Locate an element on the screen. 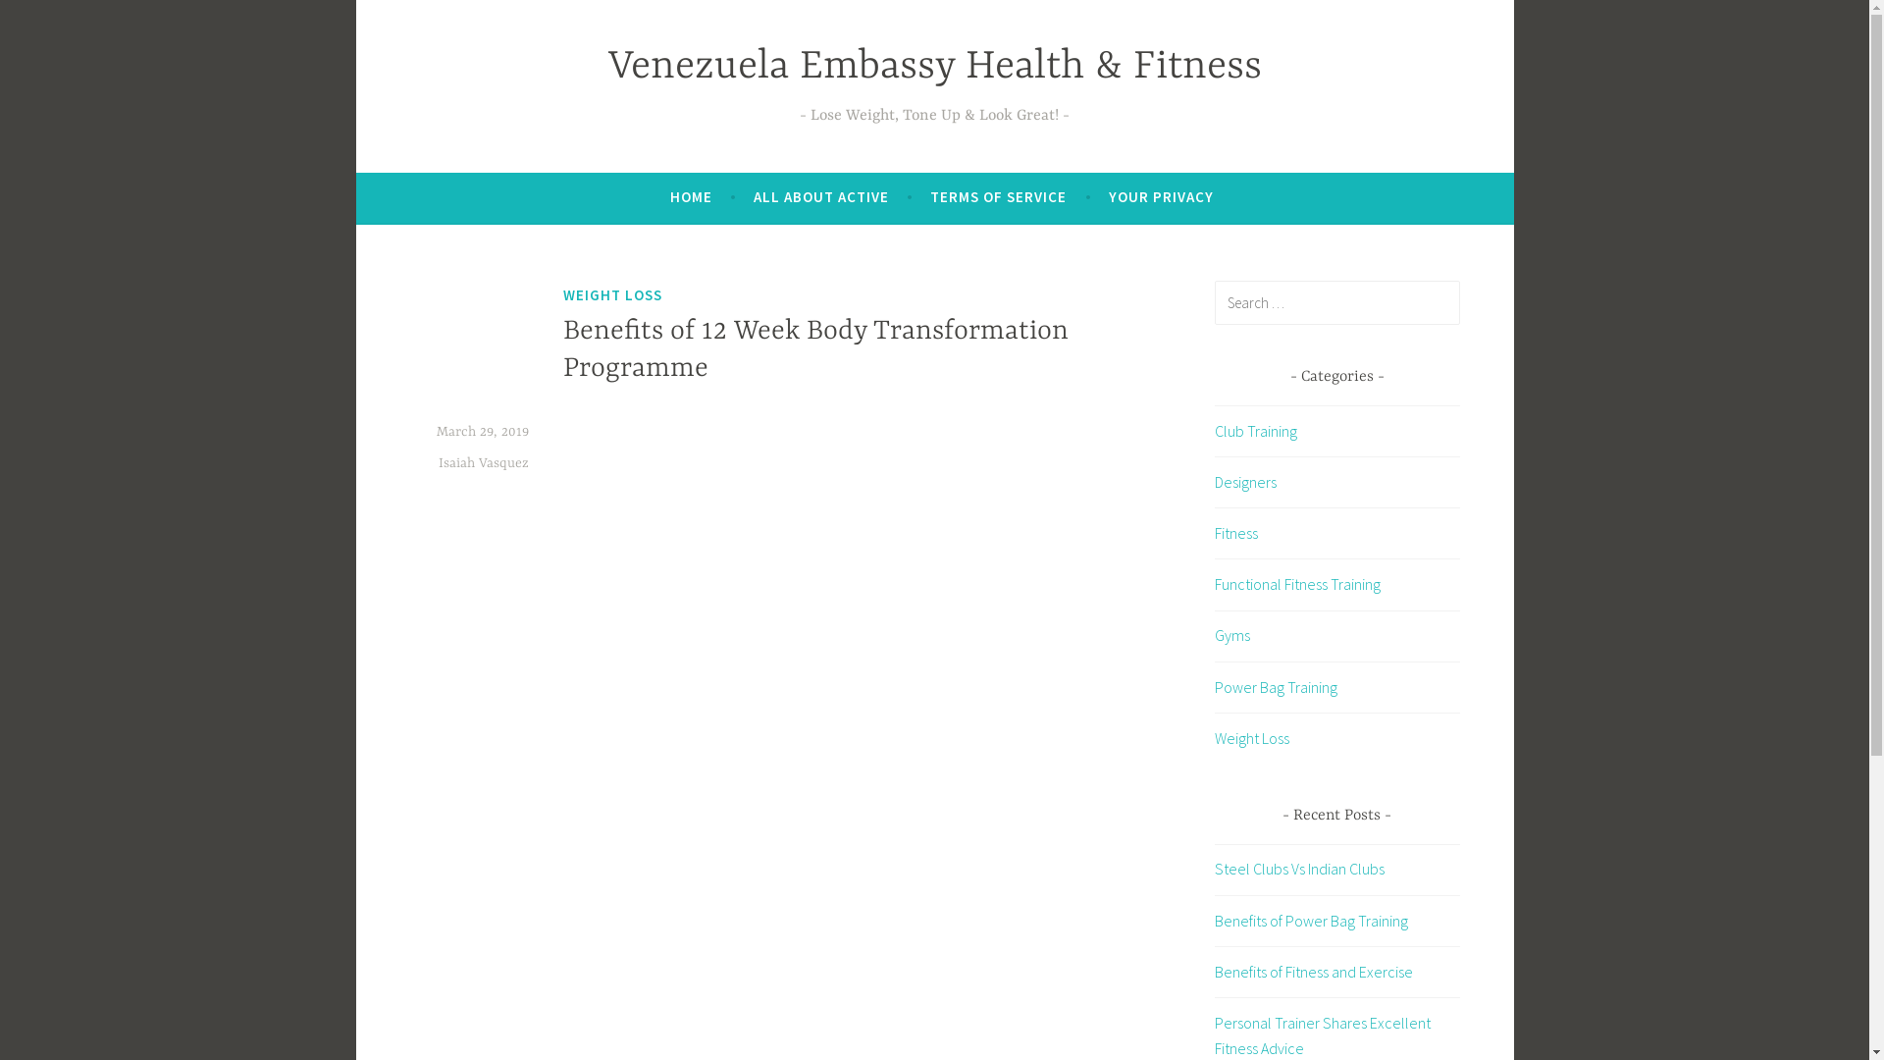  Club Training is located at coordinates (1256, 431).